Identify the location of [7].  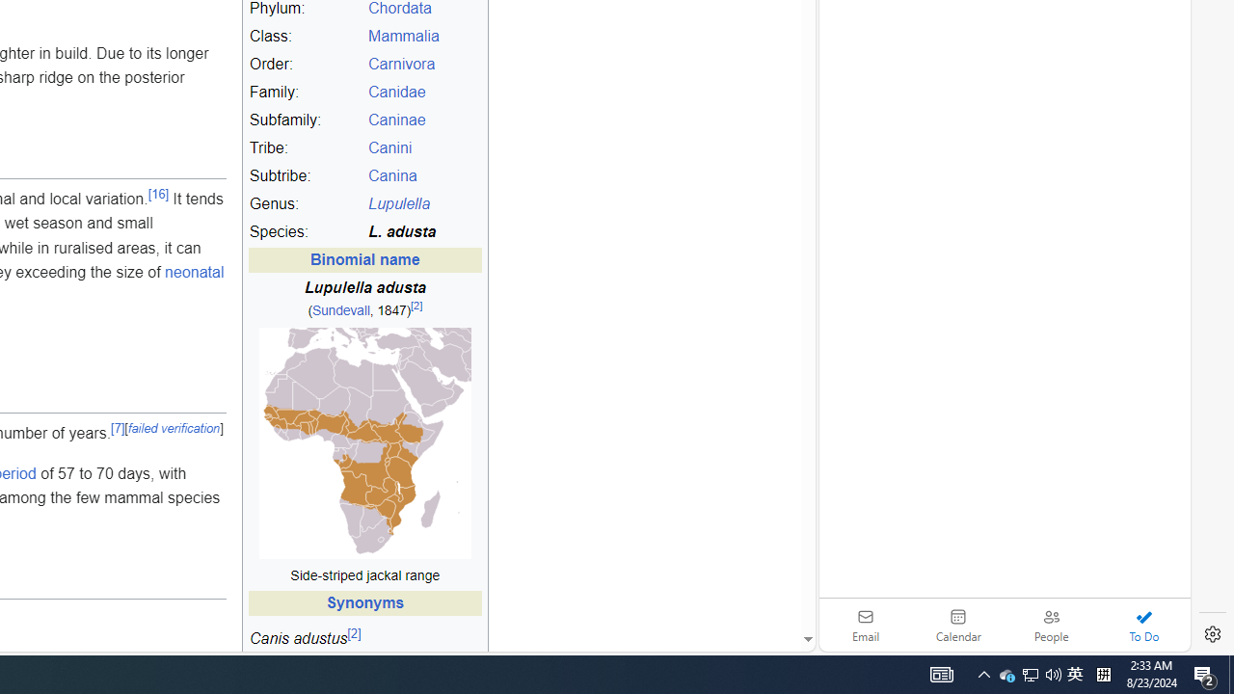
(118, 428).